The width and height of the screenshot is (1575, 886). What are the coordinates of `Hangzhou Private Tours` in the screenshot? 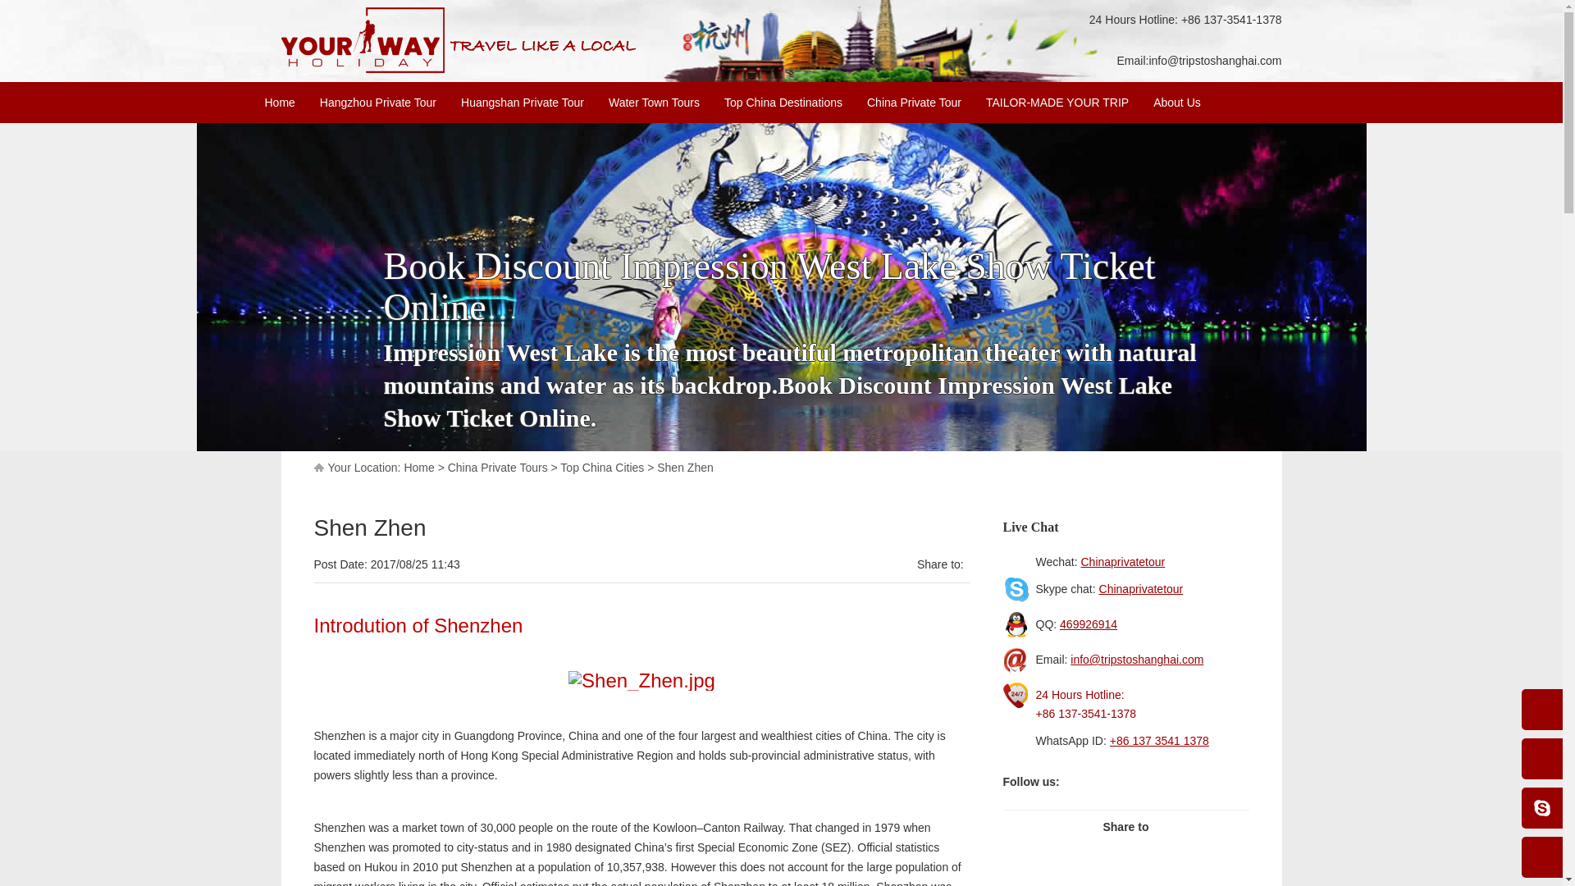 It's located at (458, 69).